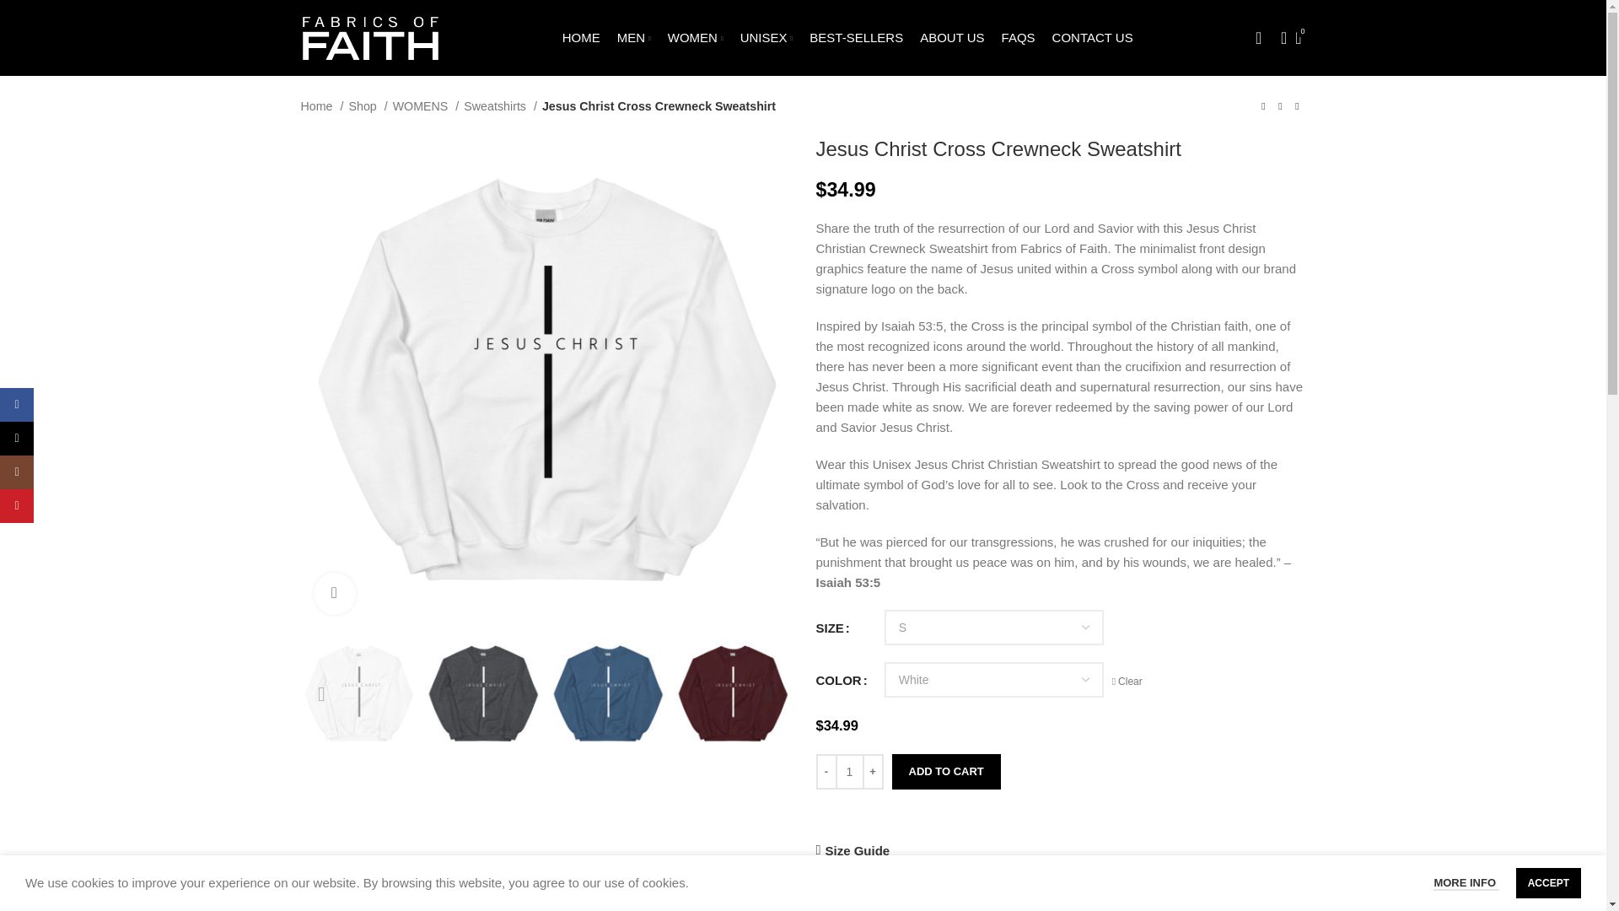 This screenshot has width=1619, height=911. Describe the element at coordinates (857, 37) in the screenshot. I see `BEST-SELLERS` at that location.